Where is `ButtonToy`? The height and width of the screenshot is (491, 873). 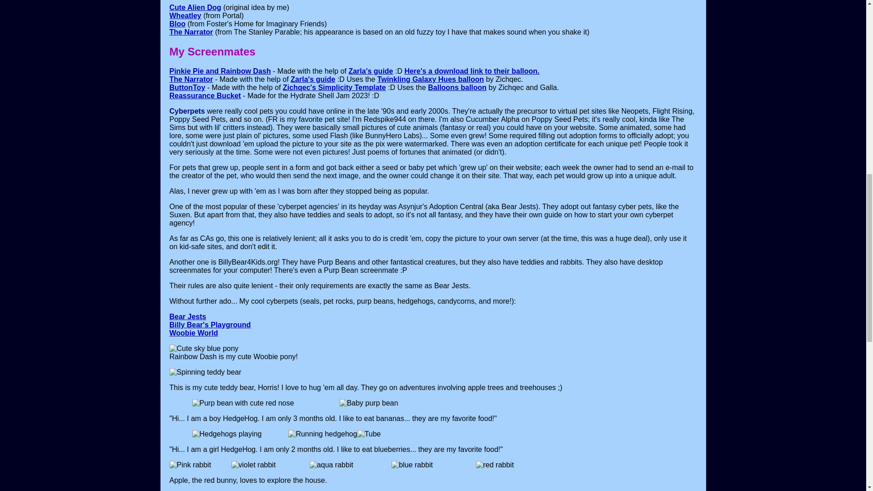 ButtonToy is located at coordinates (187, 87).